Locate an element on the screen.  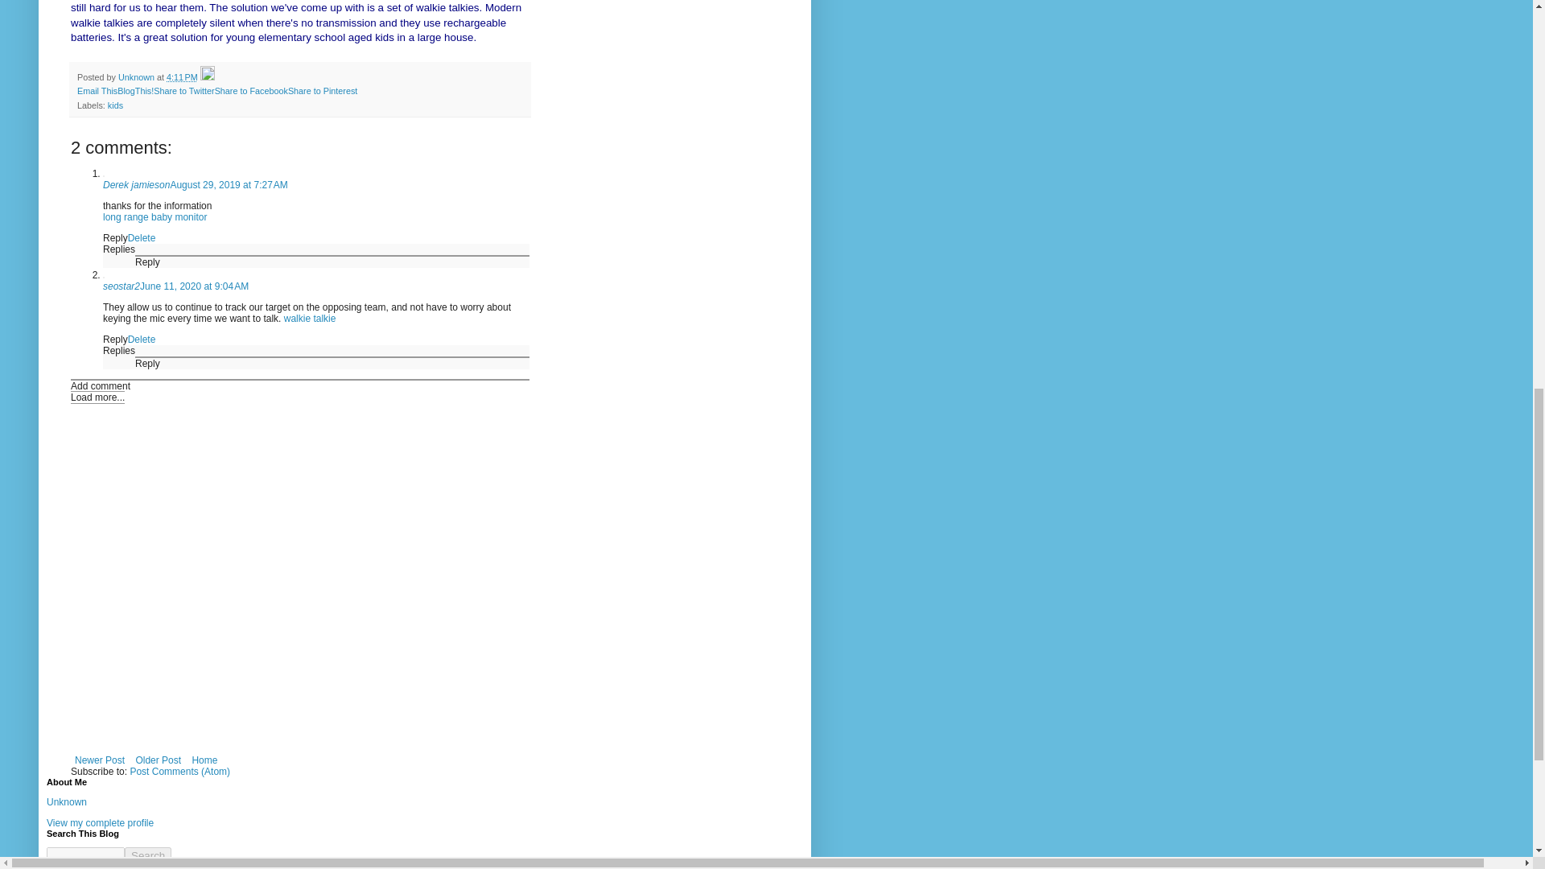
Delete is located at coordinates (142, 339).